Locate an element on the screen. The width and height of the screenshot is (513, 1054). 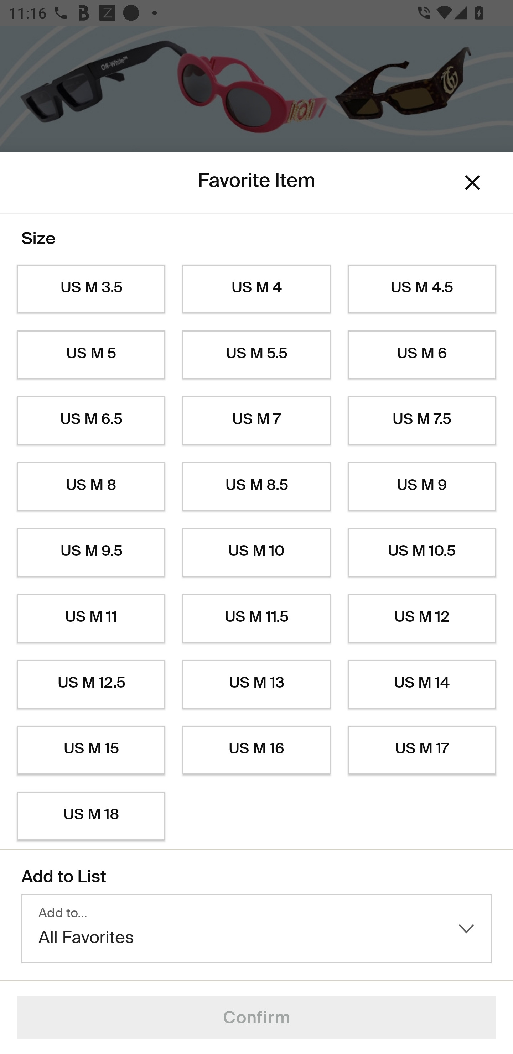
US M 7 is located at coordinates (256, 421).